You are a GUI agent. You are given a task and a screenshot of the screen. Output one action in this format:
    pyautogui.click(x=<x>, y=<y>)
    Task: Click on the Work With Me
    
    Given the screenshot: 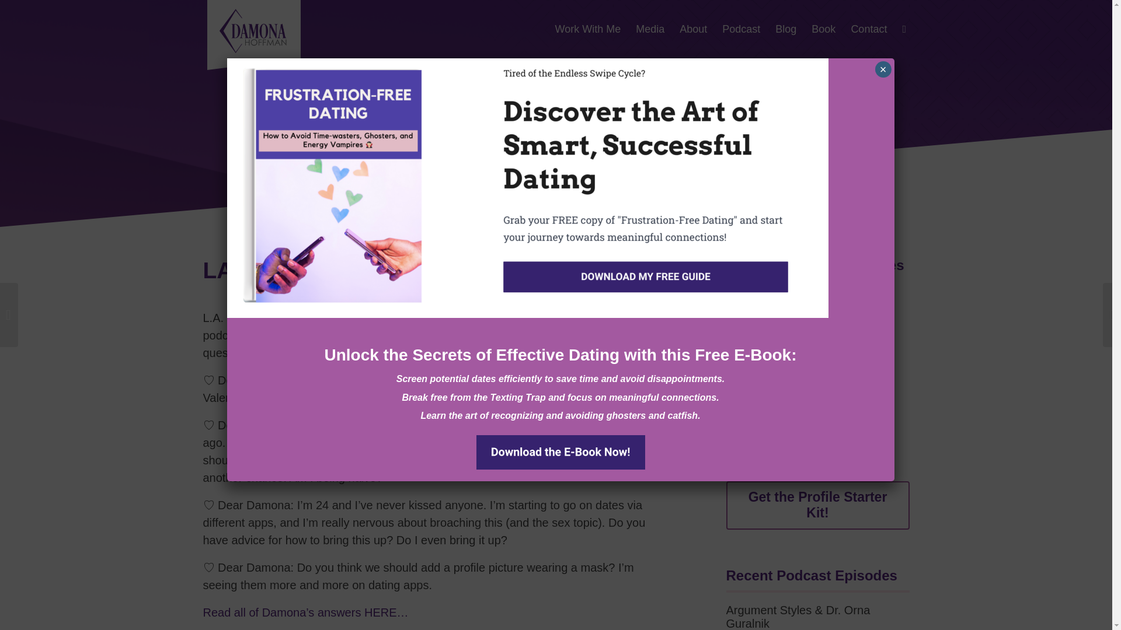 What is the action you would take?
    pyautogui.click(x=589, y=29)
    